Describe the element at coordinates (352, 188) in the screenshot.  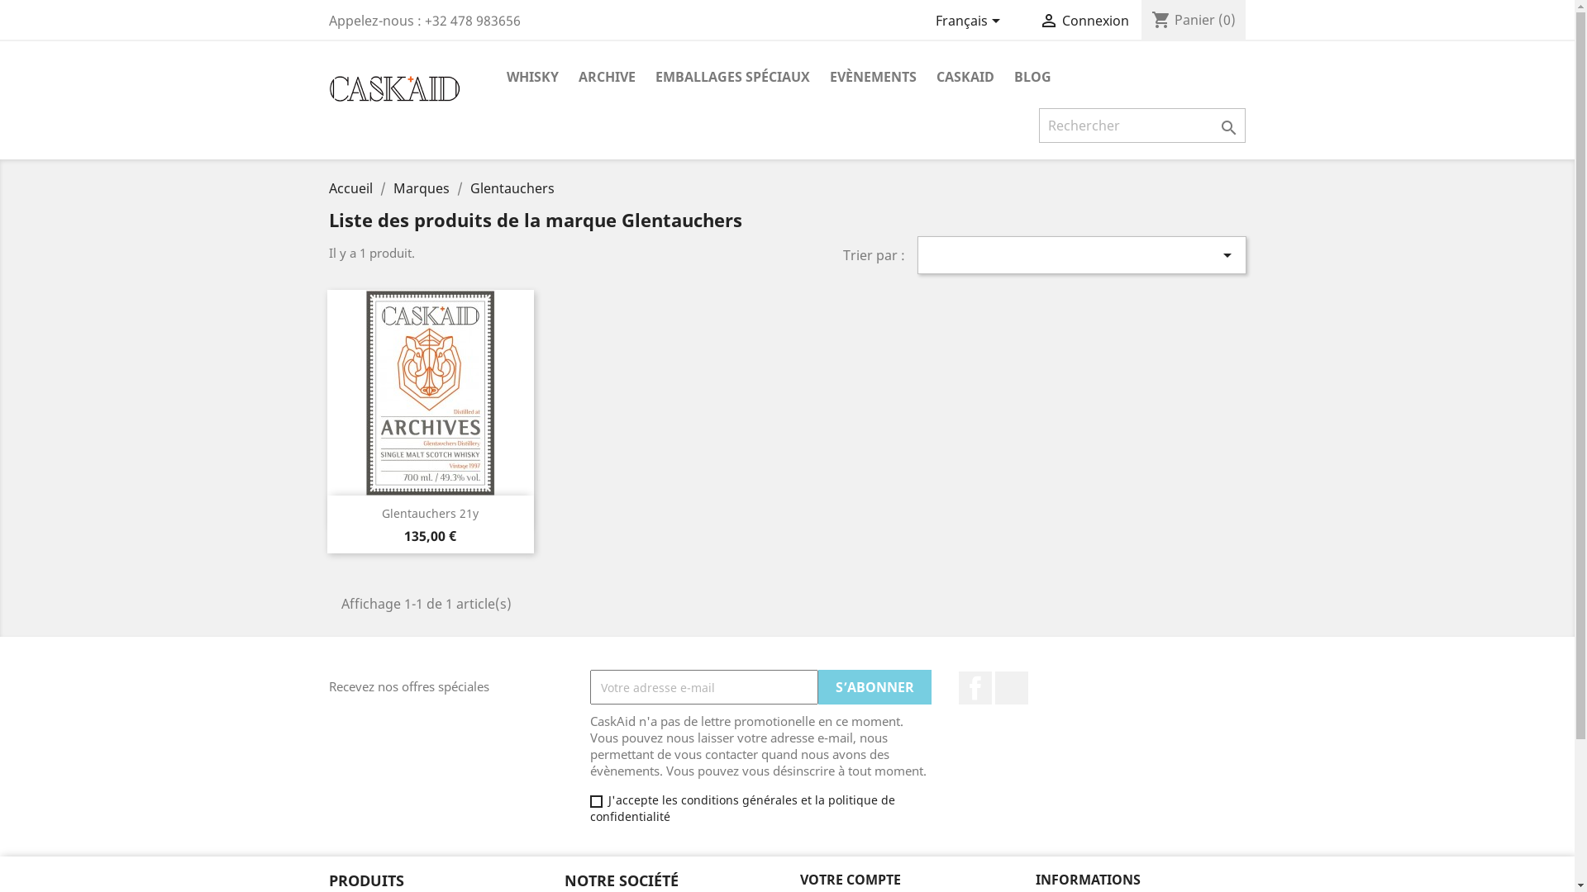
I see `Accueil` at that location.